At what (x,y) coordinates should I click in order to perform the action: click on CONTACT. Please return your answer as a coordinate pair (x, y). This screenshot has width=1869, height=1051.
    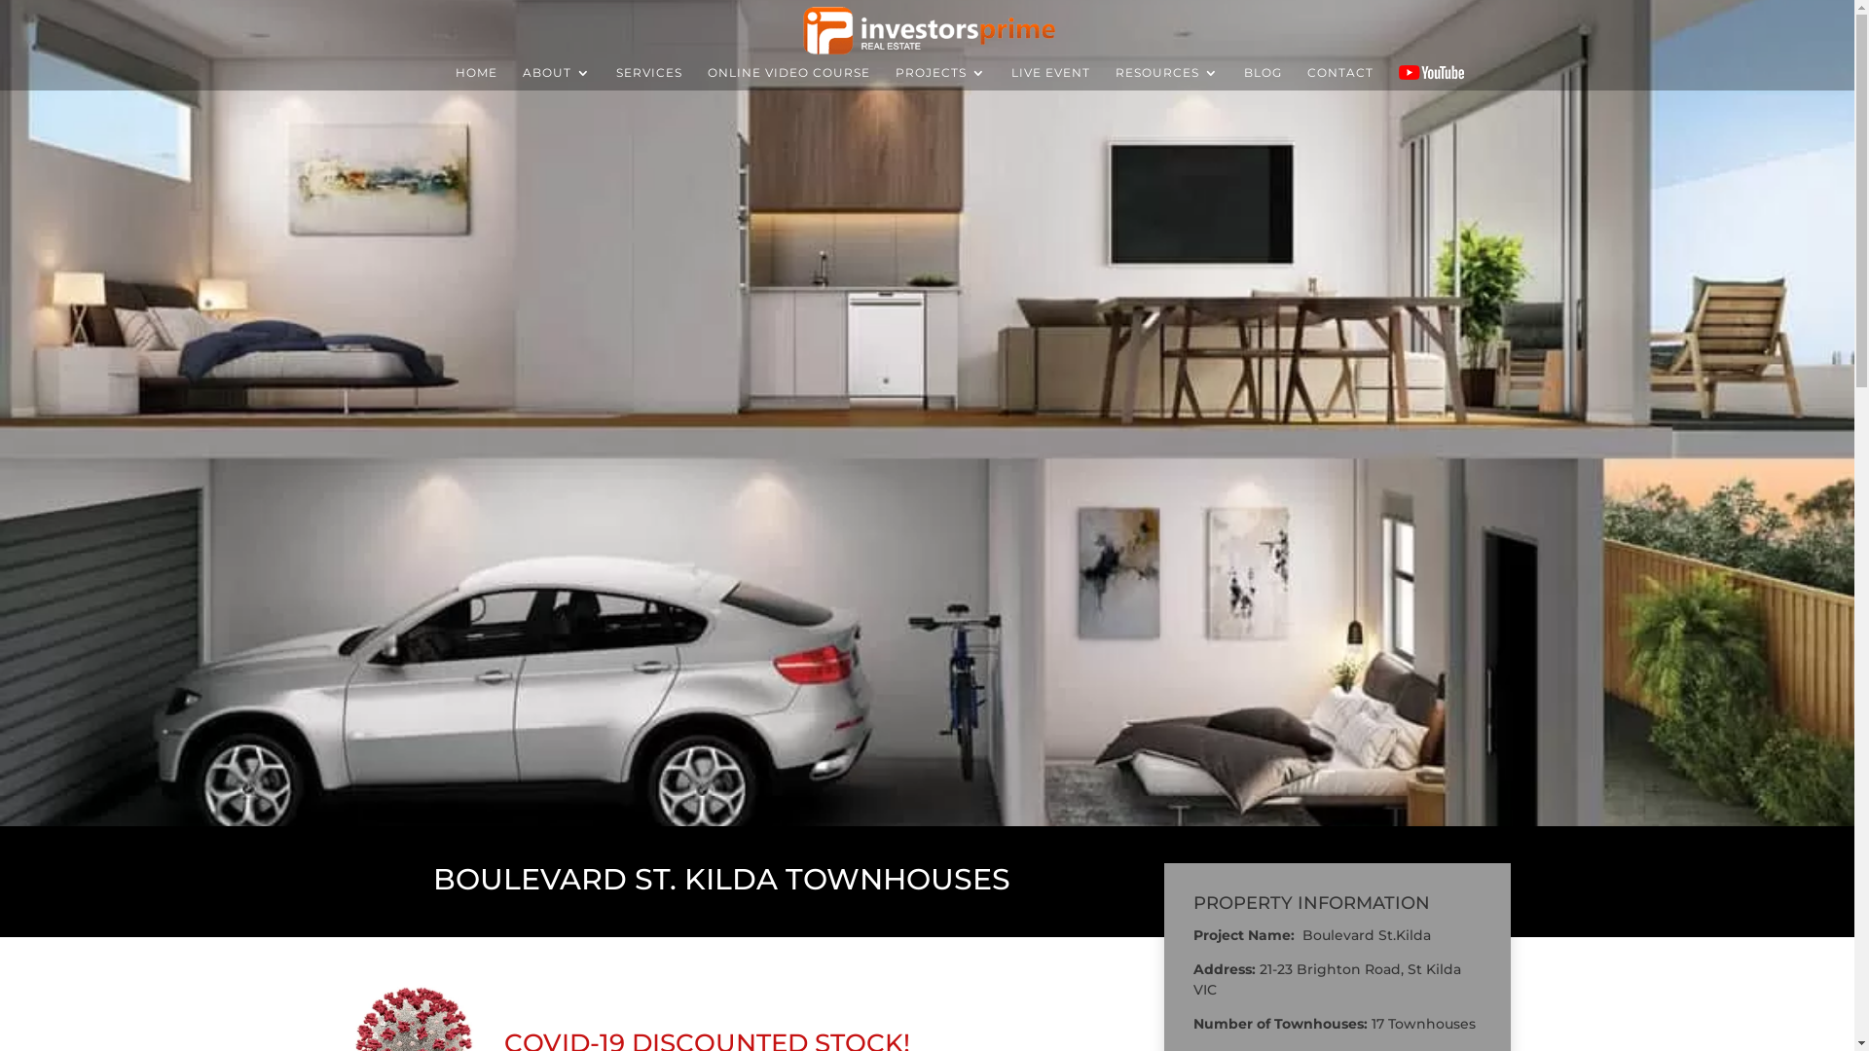
    Looking at the image, I should click on (1340, 78).